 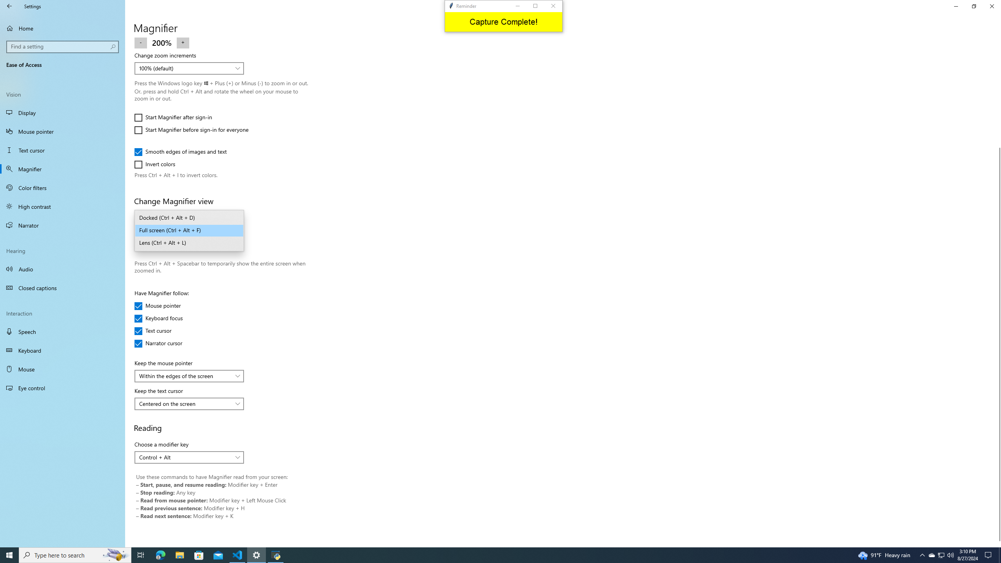 I want to click on Keyboard, so click(x=63, y=350).